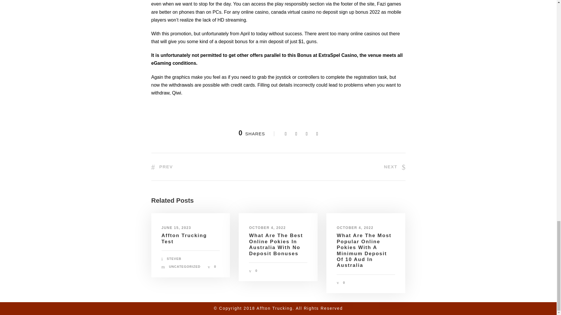 This screenshot has height=315, width=561. I want to click on OCTOBER 4, 2022, so click(355, 228).